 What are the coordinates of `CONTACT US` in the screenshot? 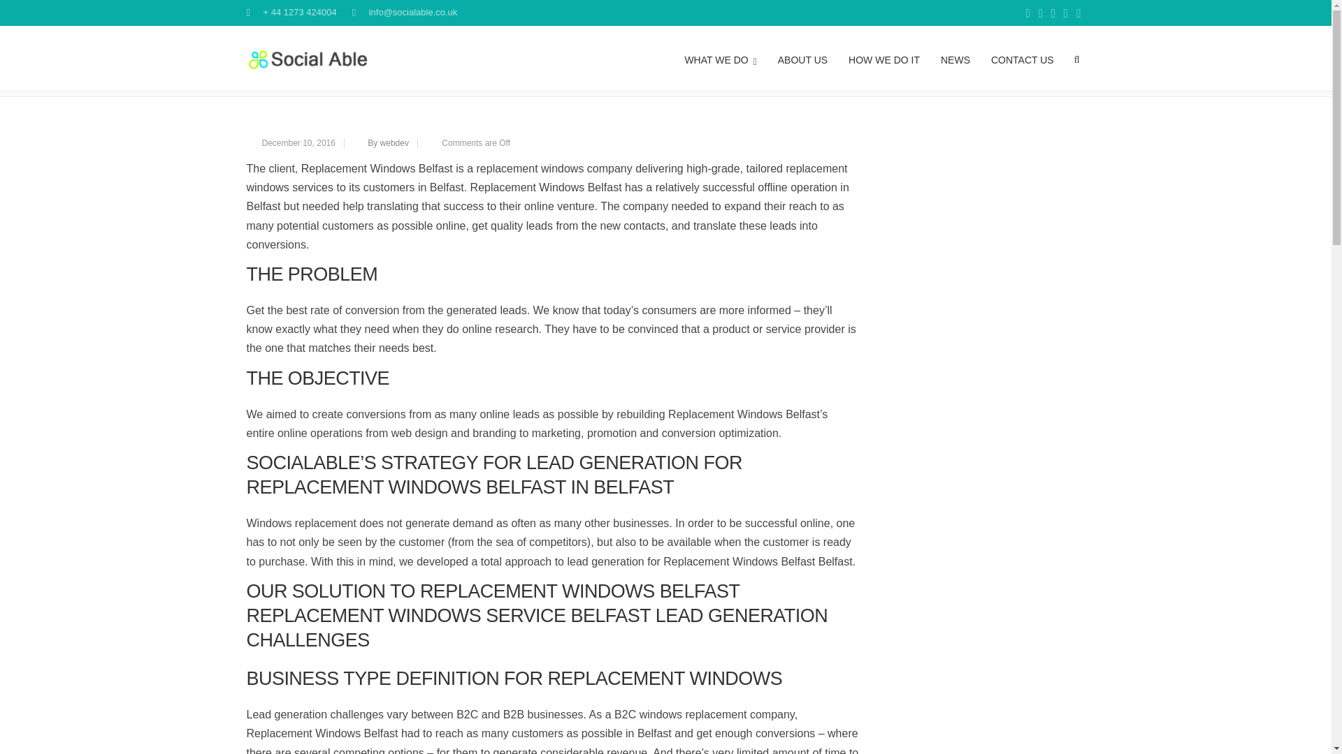 It's located at (1022, 58).